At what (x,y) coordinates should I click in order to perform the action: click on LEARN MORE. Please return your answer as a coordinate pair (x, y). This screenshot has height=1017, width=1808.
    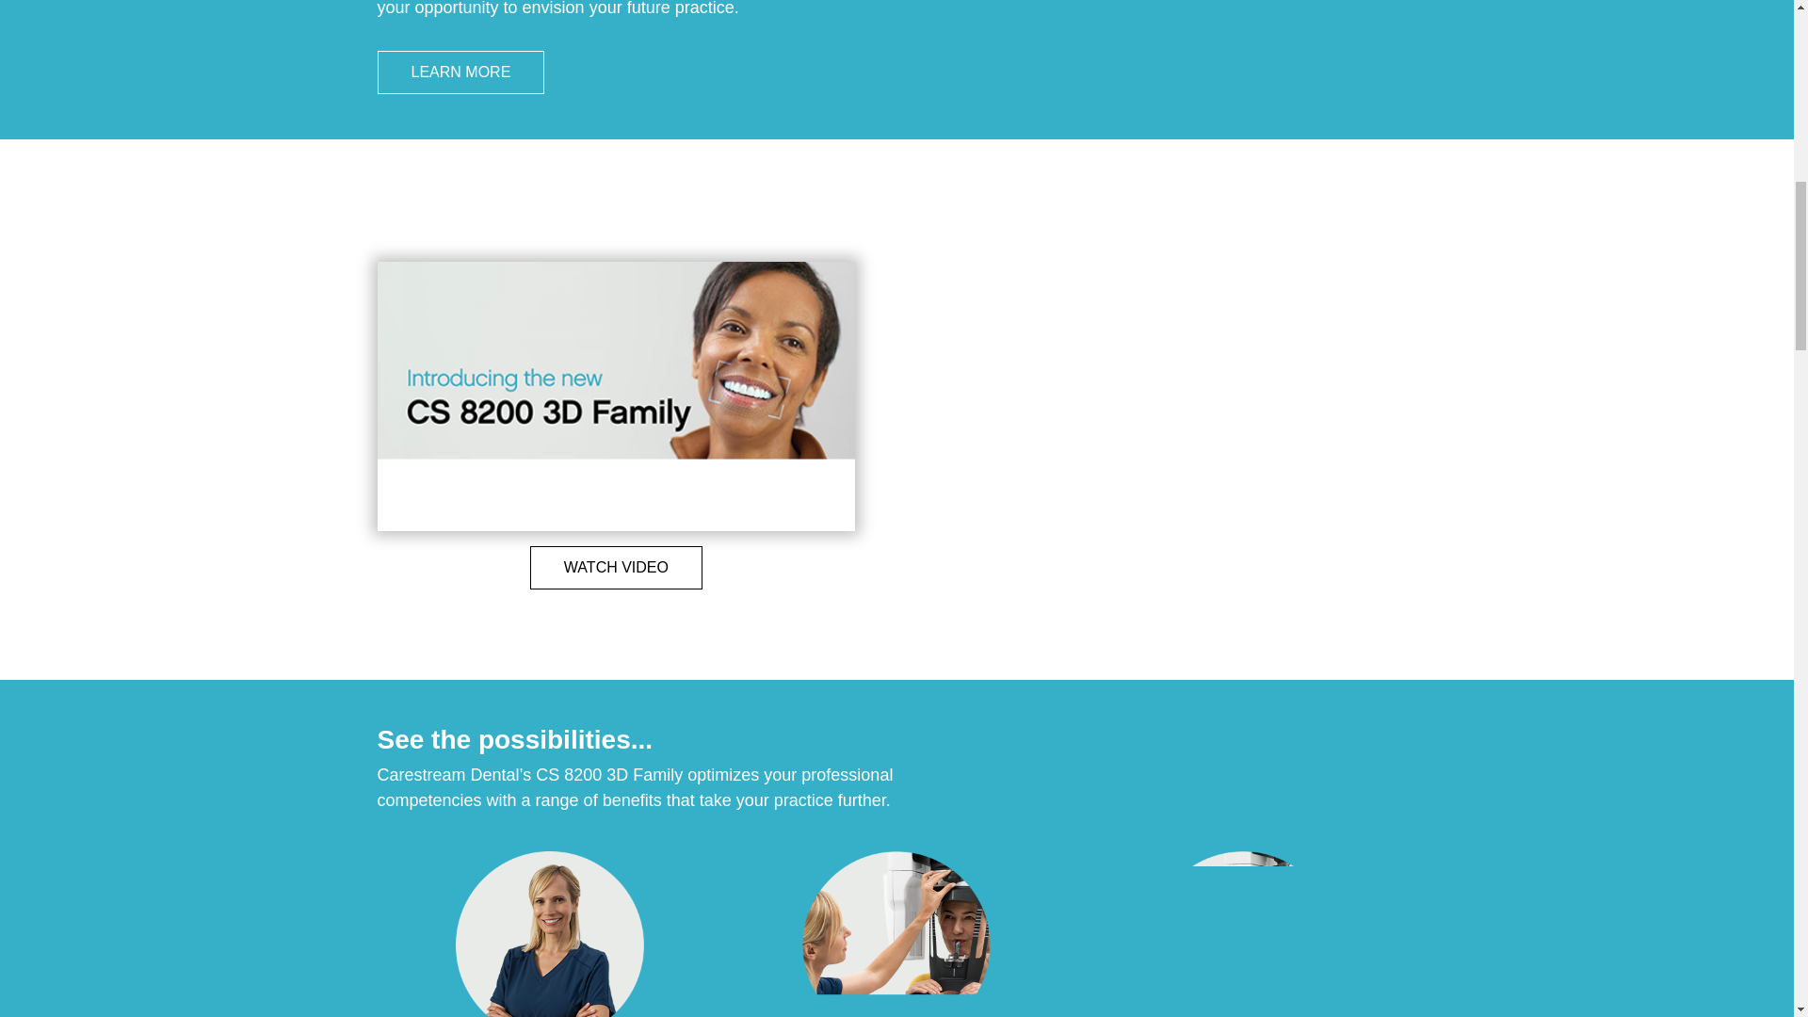
    Looking at the image, I should click on (460, 73).